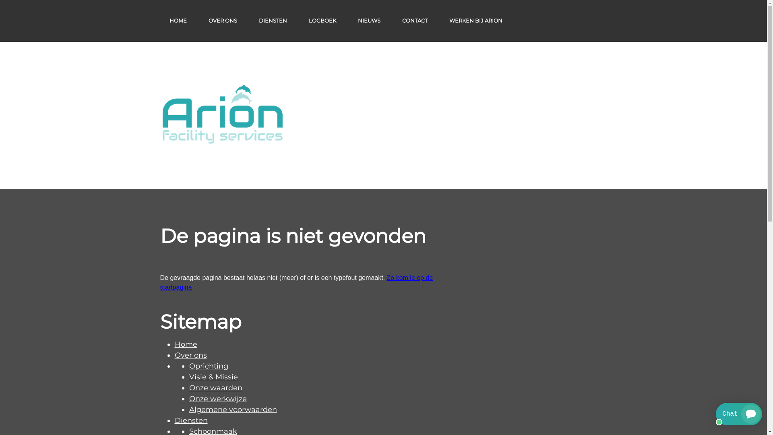 Image resolution: width=773 pixels, height=435 pixels. I want to click on Onze werkwijze, so click(218, 399).